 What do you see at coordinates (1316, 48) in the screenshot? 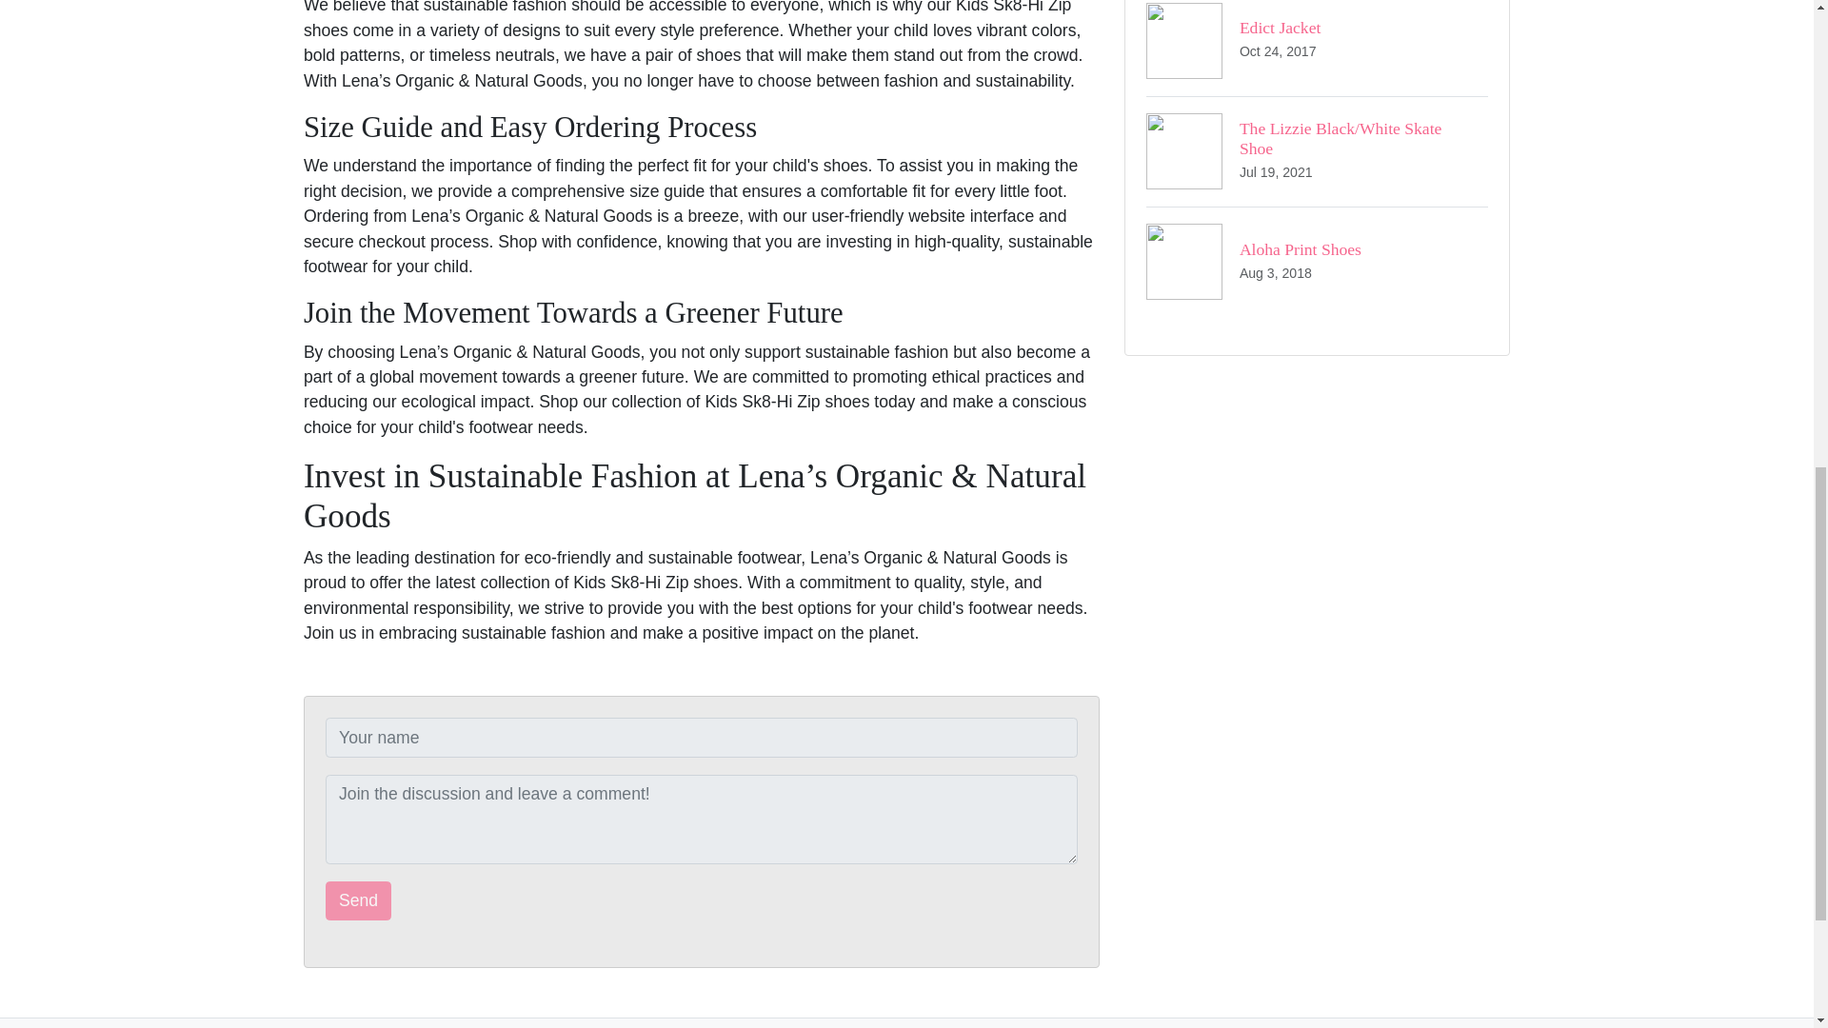
I see `Send` at bounding box center [1316, 48].